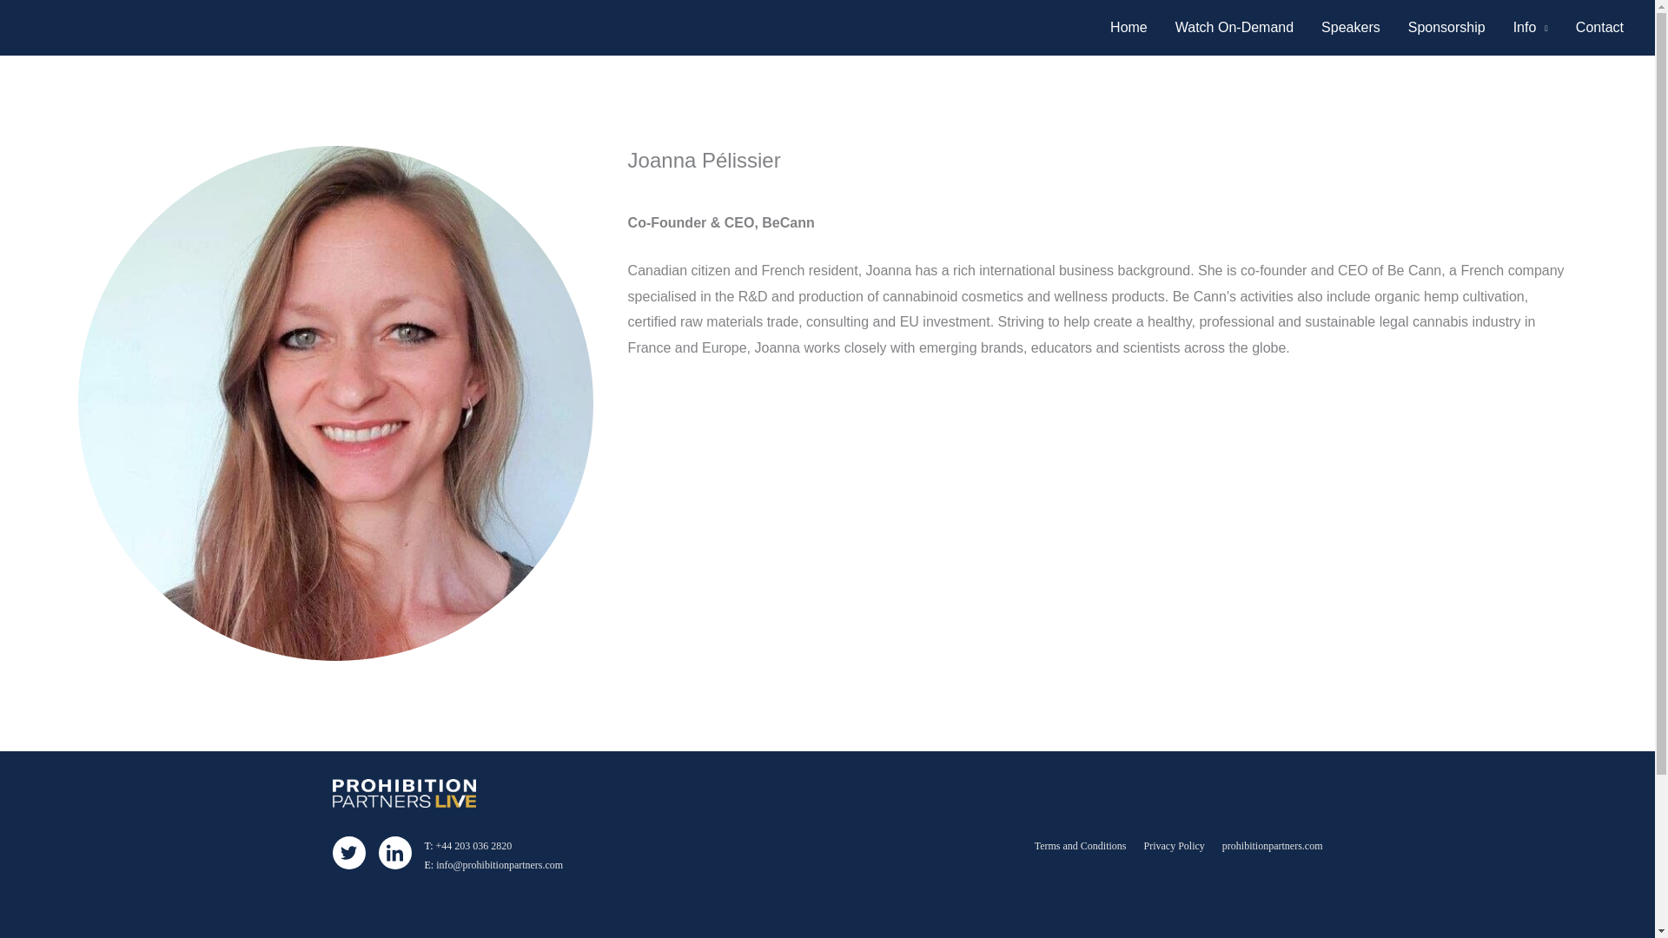  I want to click on Info, so click(1531, 28).